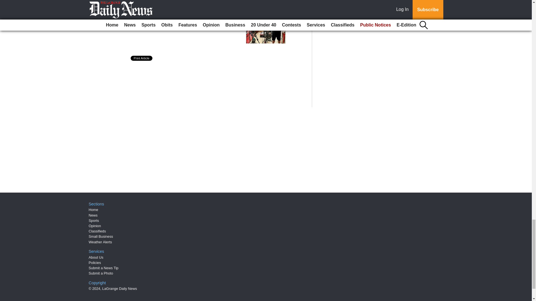 Image resolution: width=536 pixels, height=301 pixels. I want to click on Fried Chicken Day: A LaGrange Movie, so click(181, 13).